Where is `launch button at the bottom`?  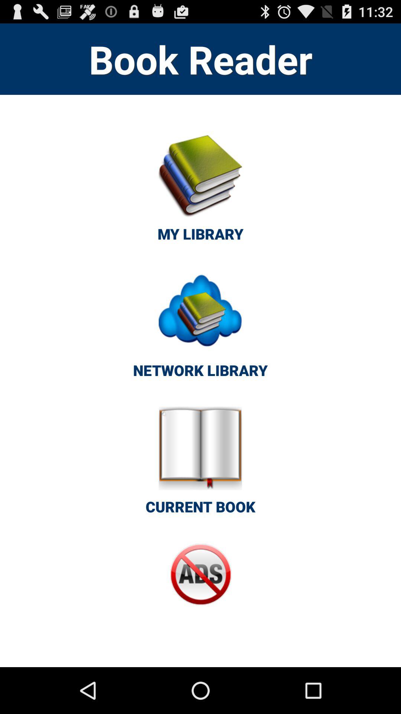 launch button at the bottom is located at coordinates (200, 590).